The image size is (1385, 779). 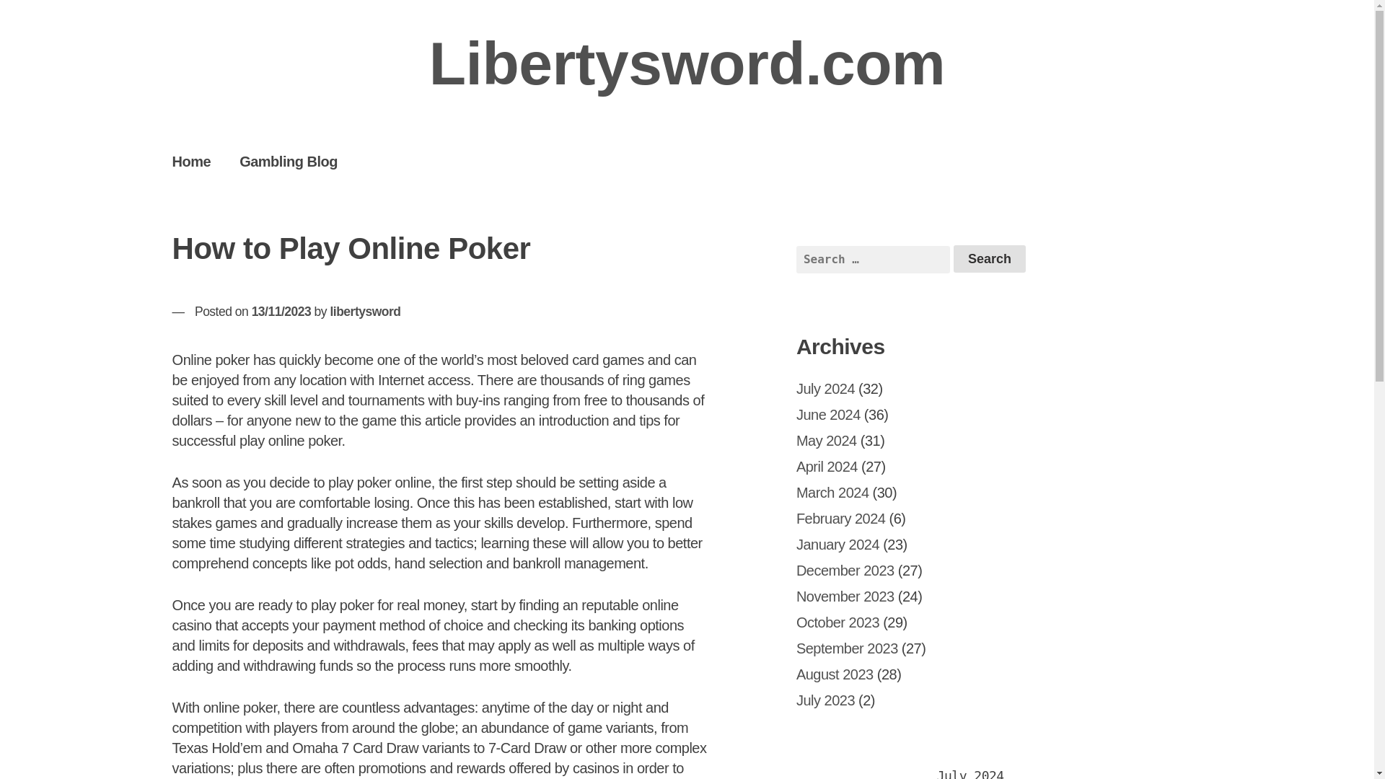 I want to click on December 2023, so click(x=845, y=570).